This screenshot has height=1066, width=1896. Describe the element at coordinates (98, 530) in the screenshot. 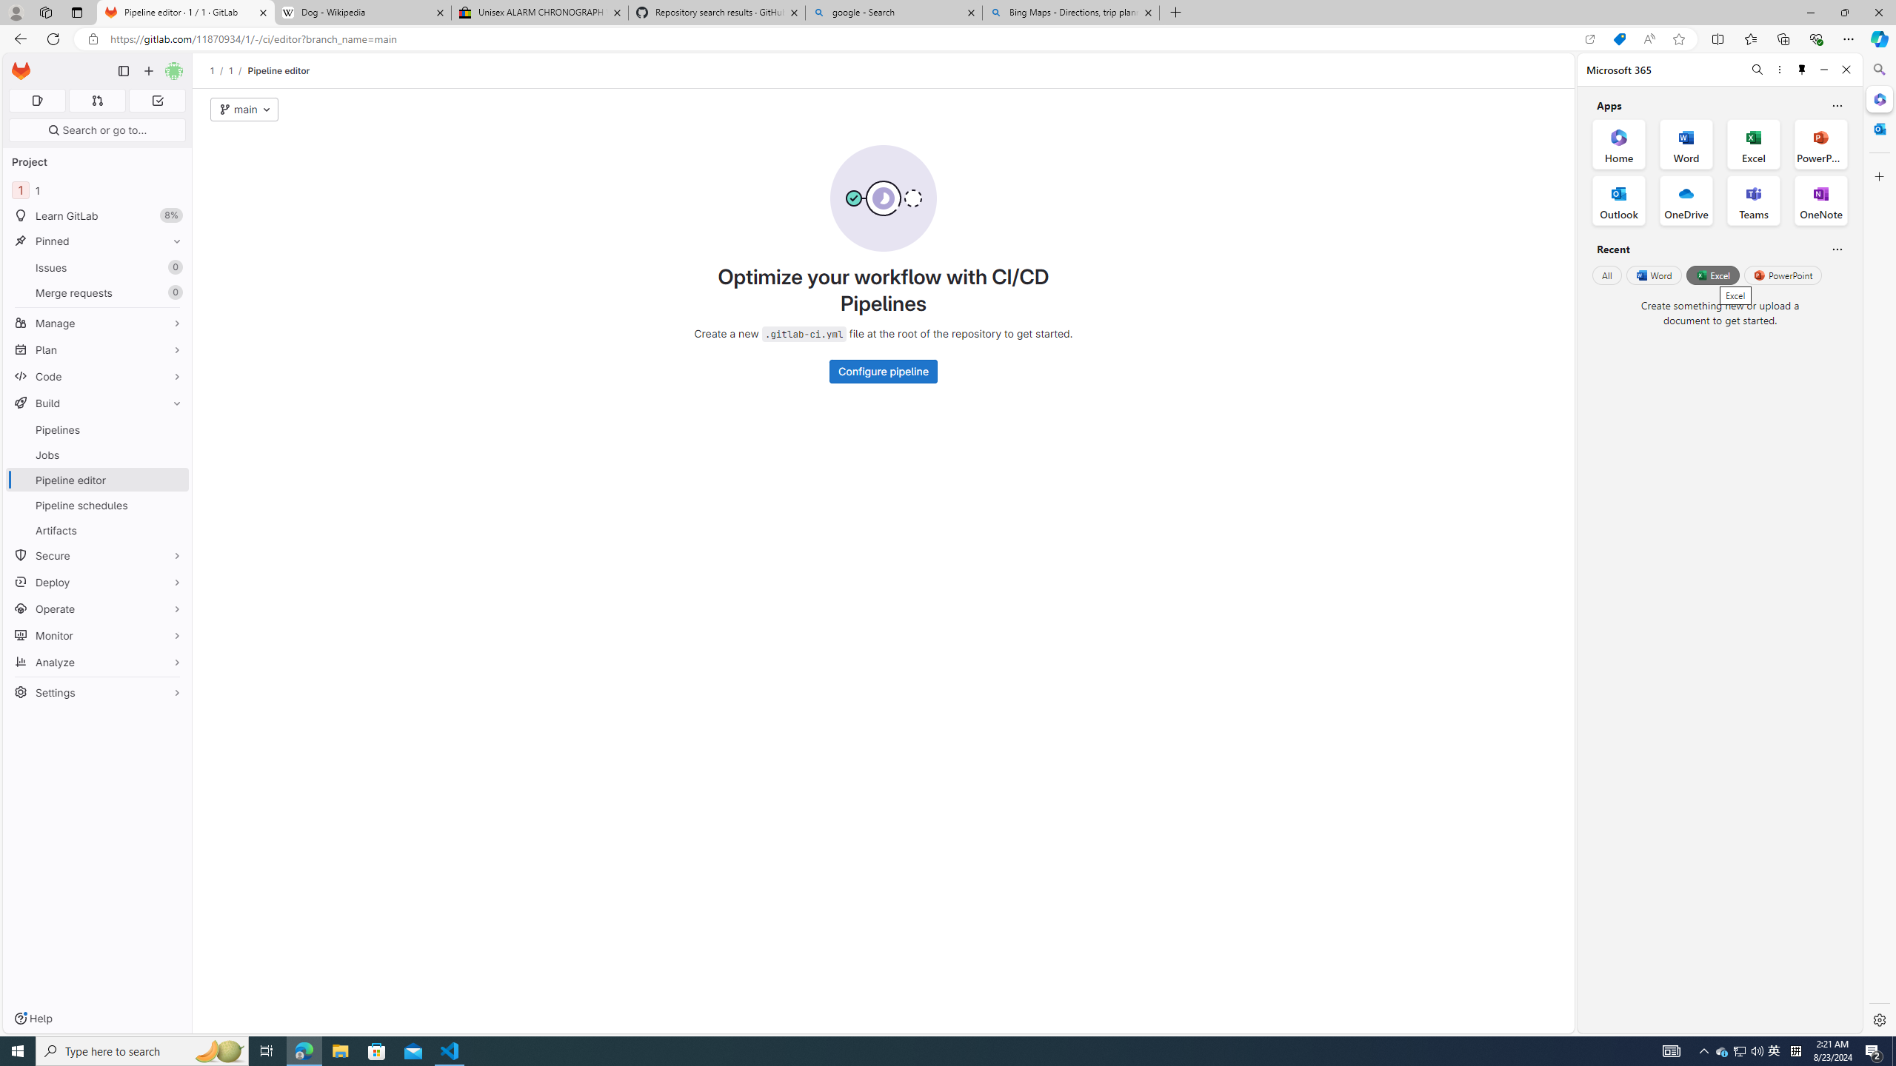

I see `Artifacts` at that location.